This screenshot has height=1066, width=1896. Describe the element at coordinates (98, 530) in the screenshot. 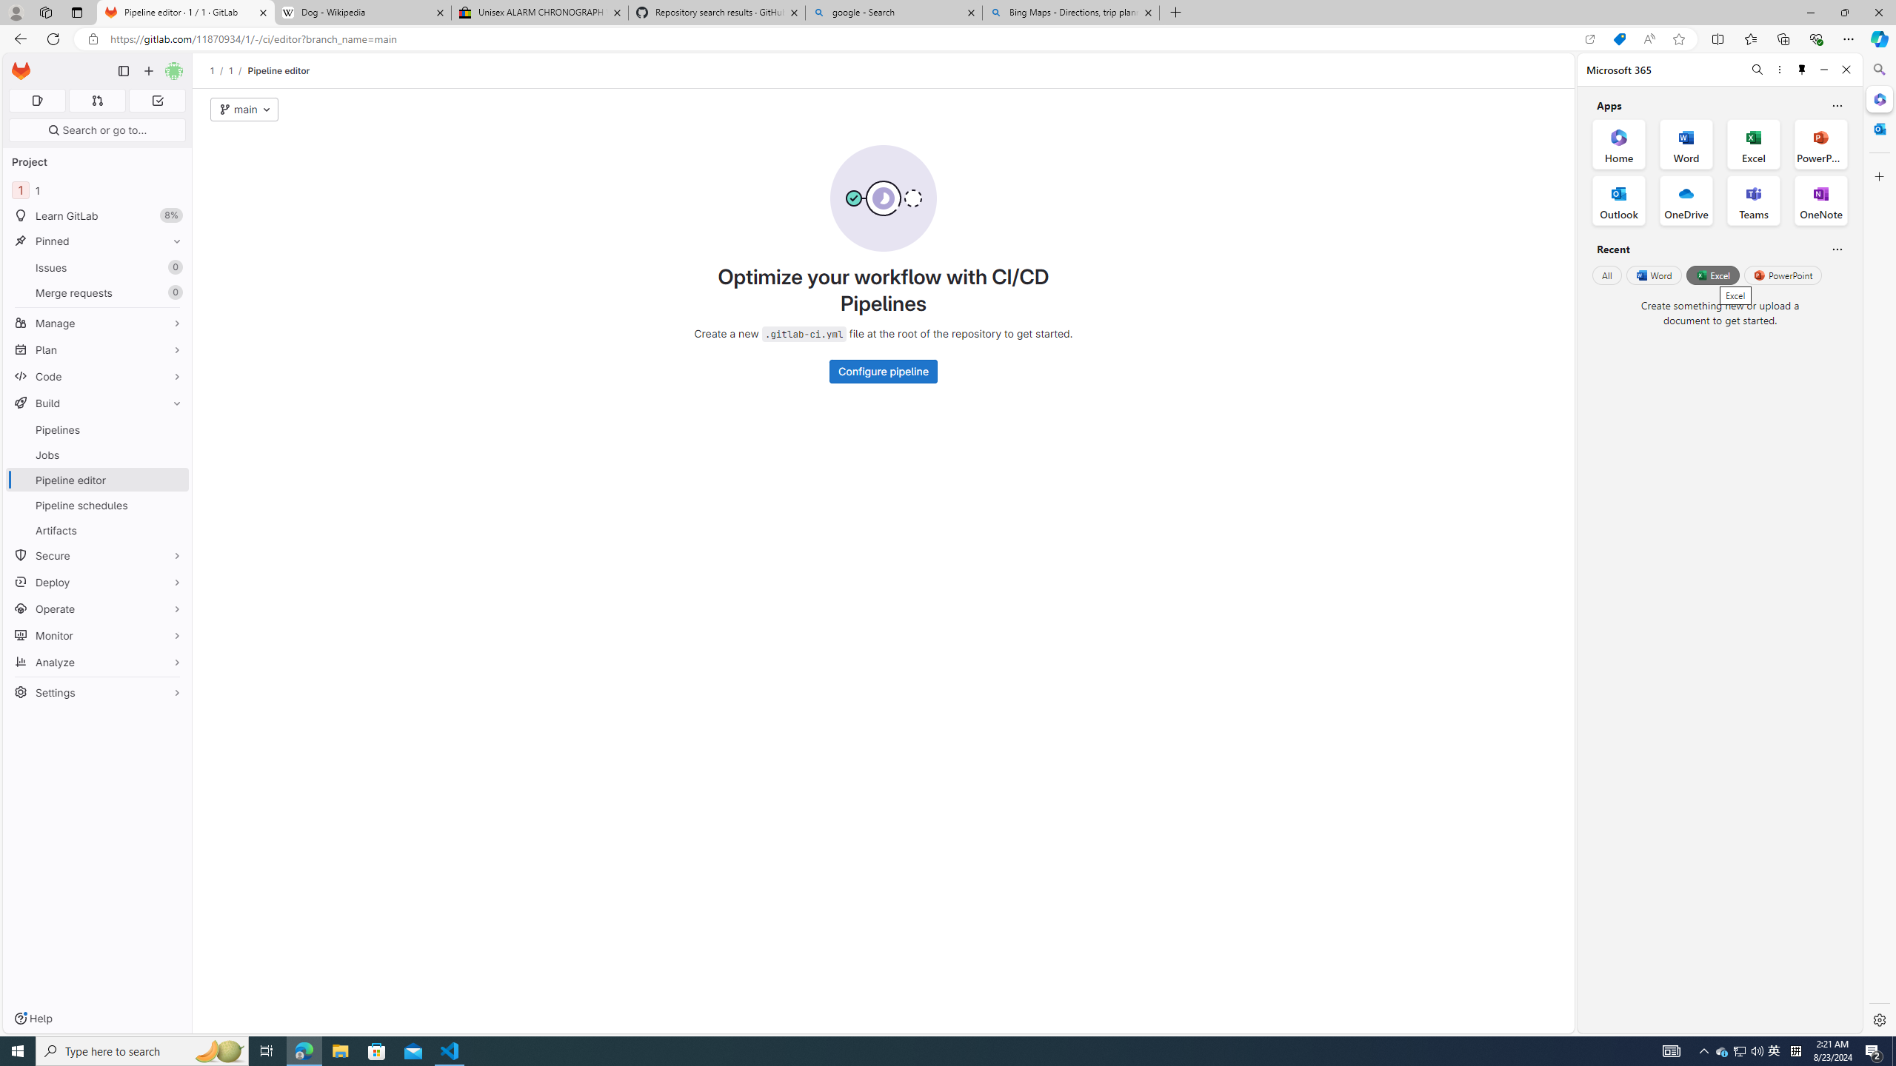

I see `Artifacts` at that location.